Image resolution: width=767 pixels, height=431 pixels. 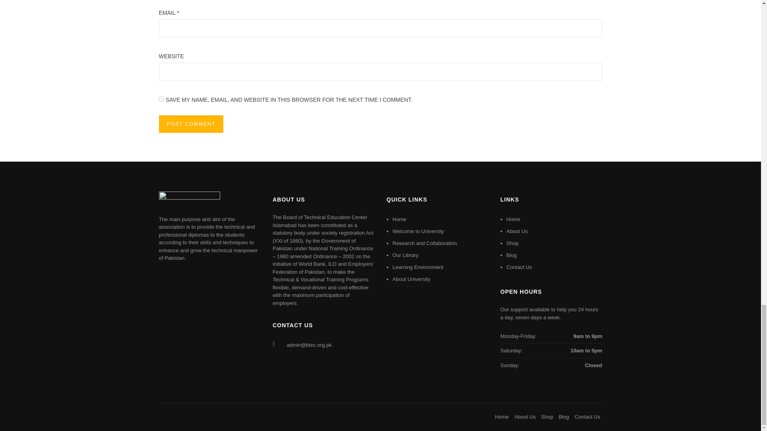 What do you see at coordinates (411, 279) in the screenshot?
I see `About University` at bounding box center [411, 279].